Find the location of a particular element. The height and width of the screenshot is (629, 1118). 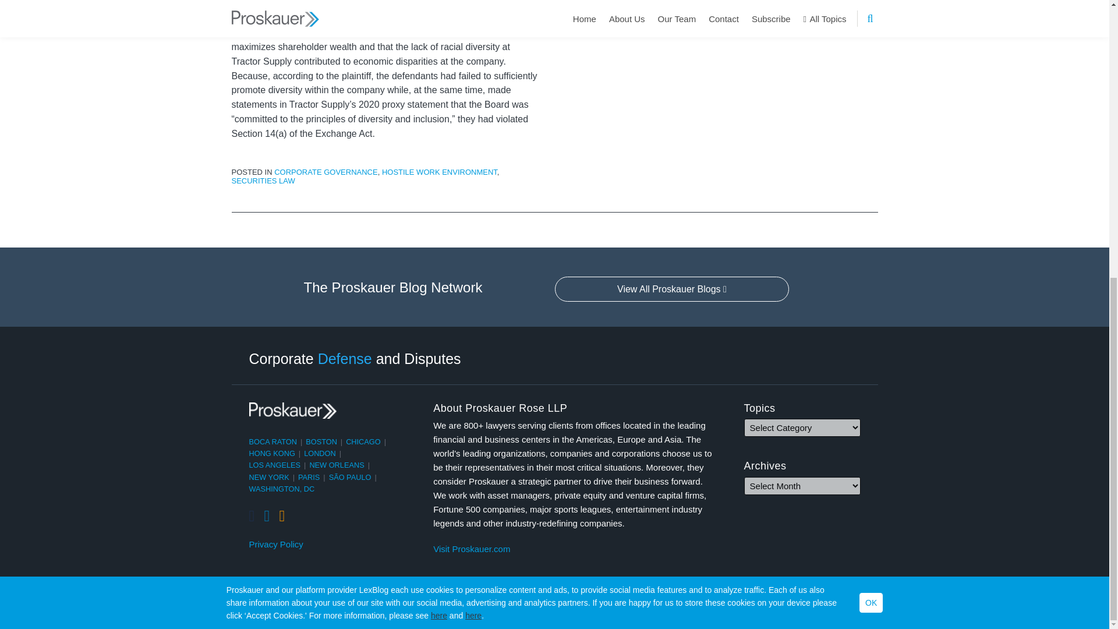

NEW ORLEANS is located at coordinates (337, 465).